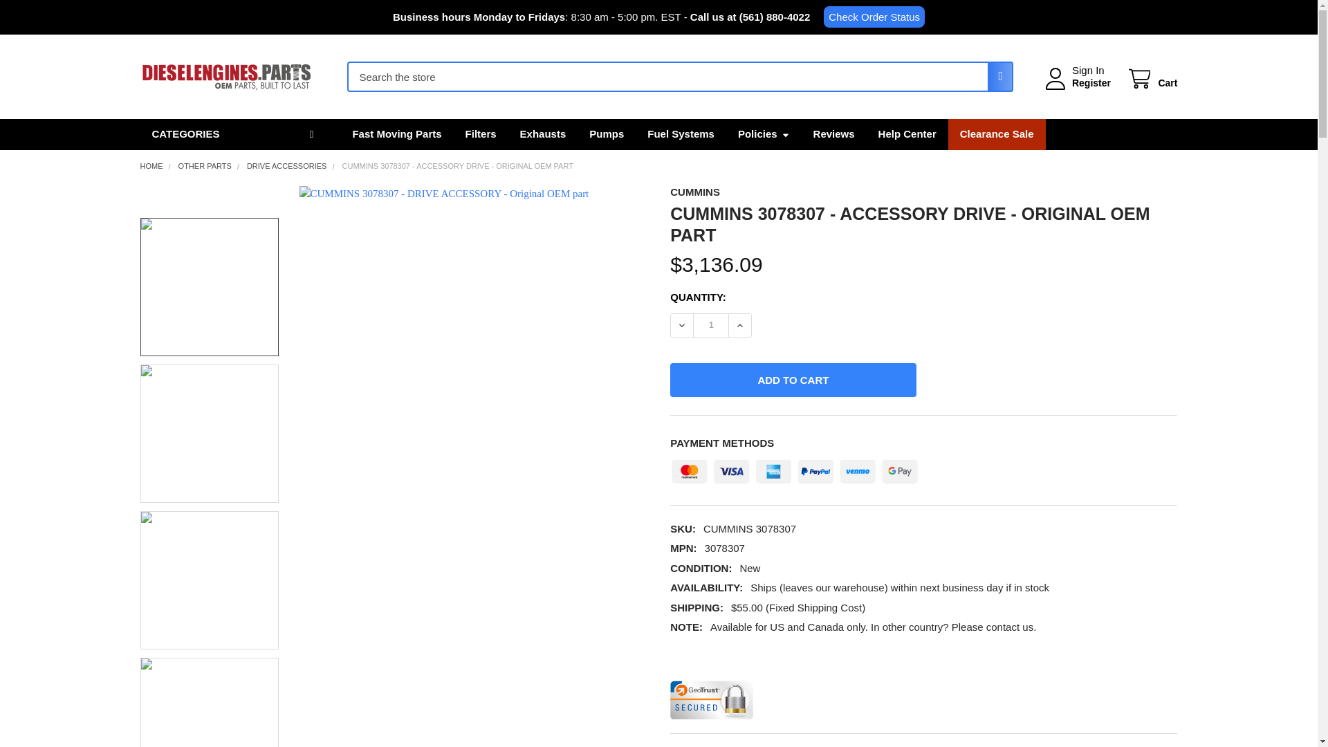 The height and width of the screenshot is (747, 1328). Describe the element at coordinates (209, 433) in the screenshot. I see `CUMMINS 3078307 - DRIVE ACCESSORY - Original OEM part` at that location.